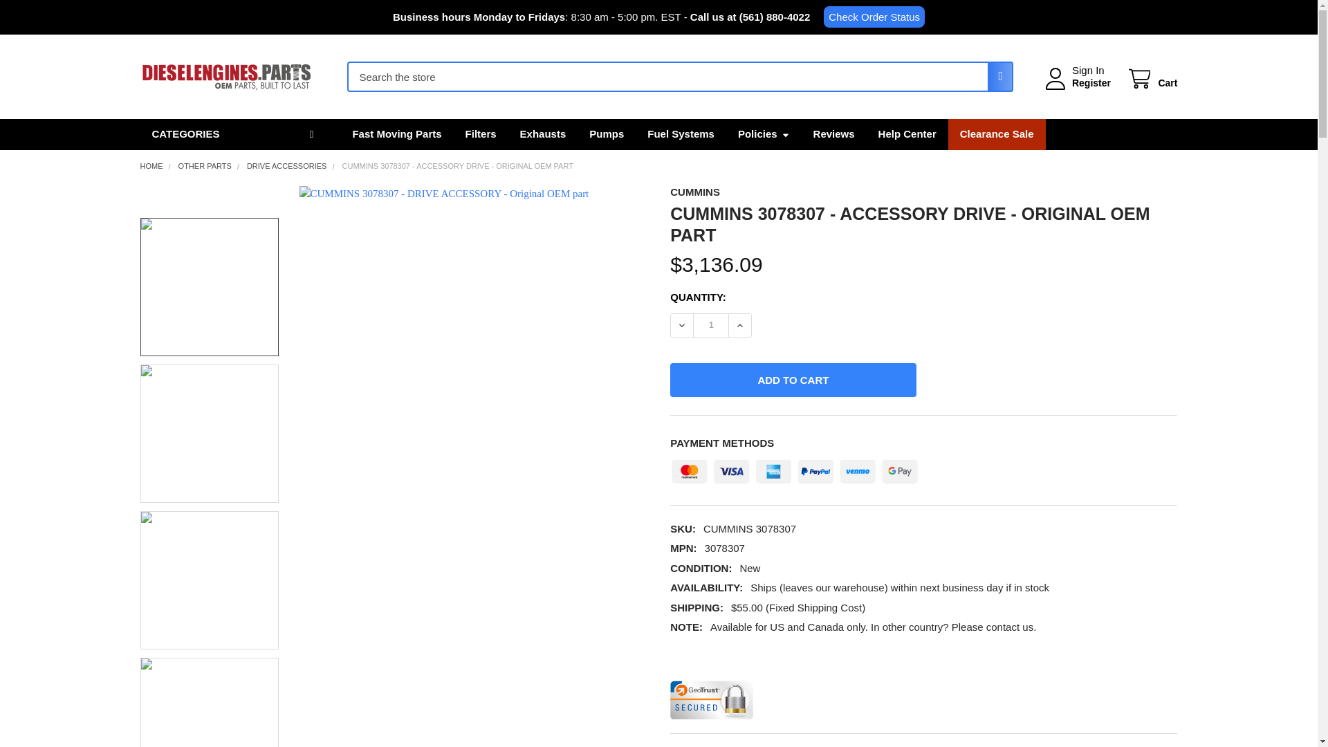 The height and width of the screenshot is (747, 1328). Describe the element at coordinates (209, 433) in the screenshot. I see `CUMMINS 3078307 - DRIVE ACCESSORY - Original OEM part` at that location.